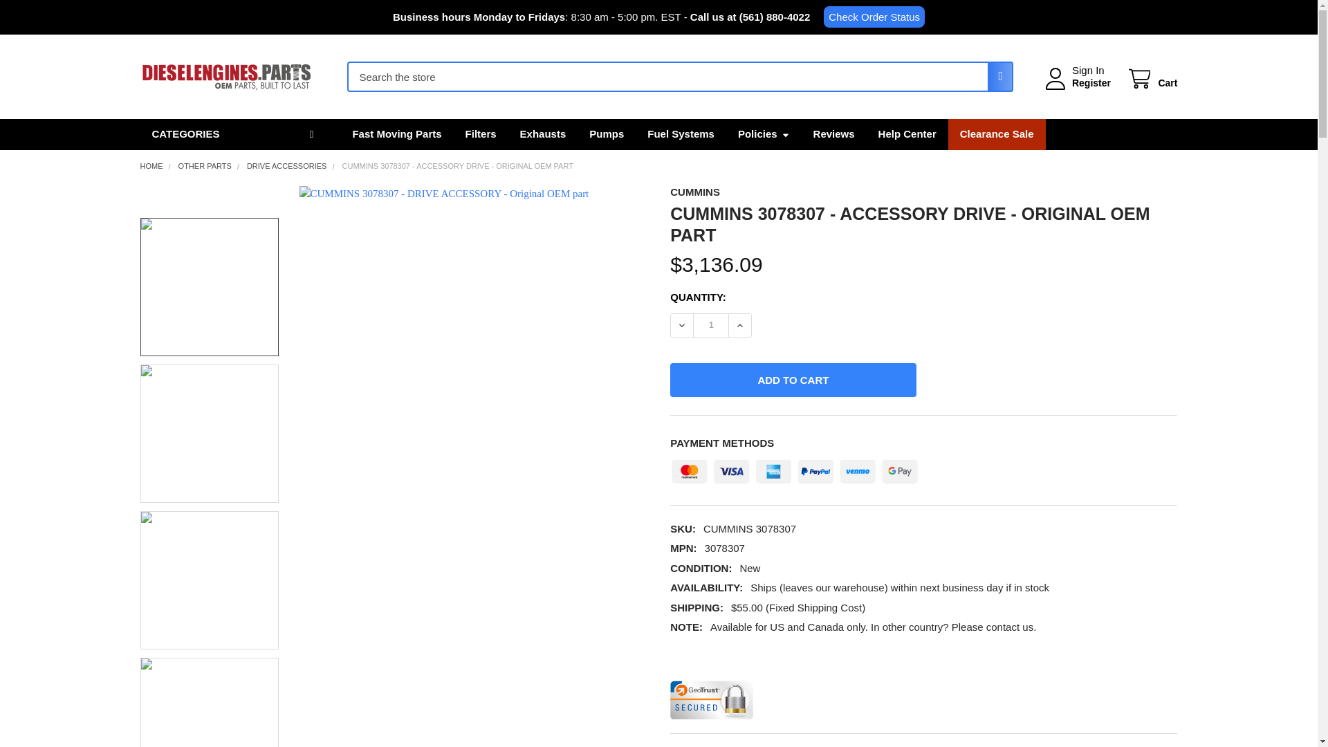 The height and width of the screenshot is (747, 1328). Describe the element at coordinates (209, 433) in the screenshot. I see `CUMMINS 3078307 - DRIVE ACCESSORY - Original OEM part` at that location.